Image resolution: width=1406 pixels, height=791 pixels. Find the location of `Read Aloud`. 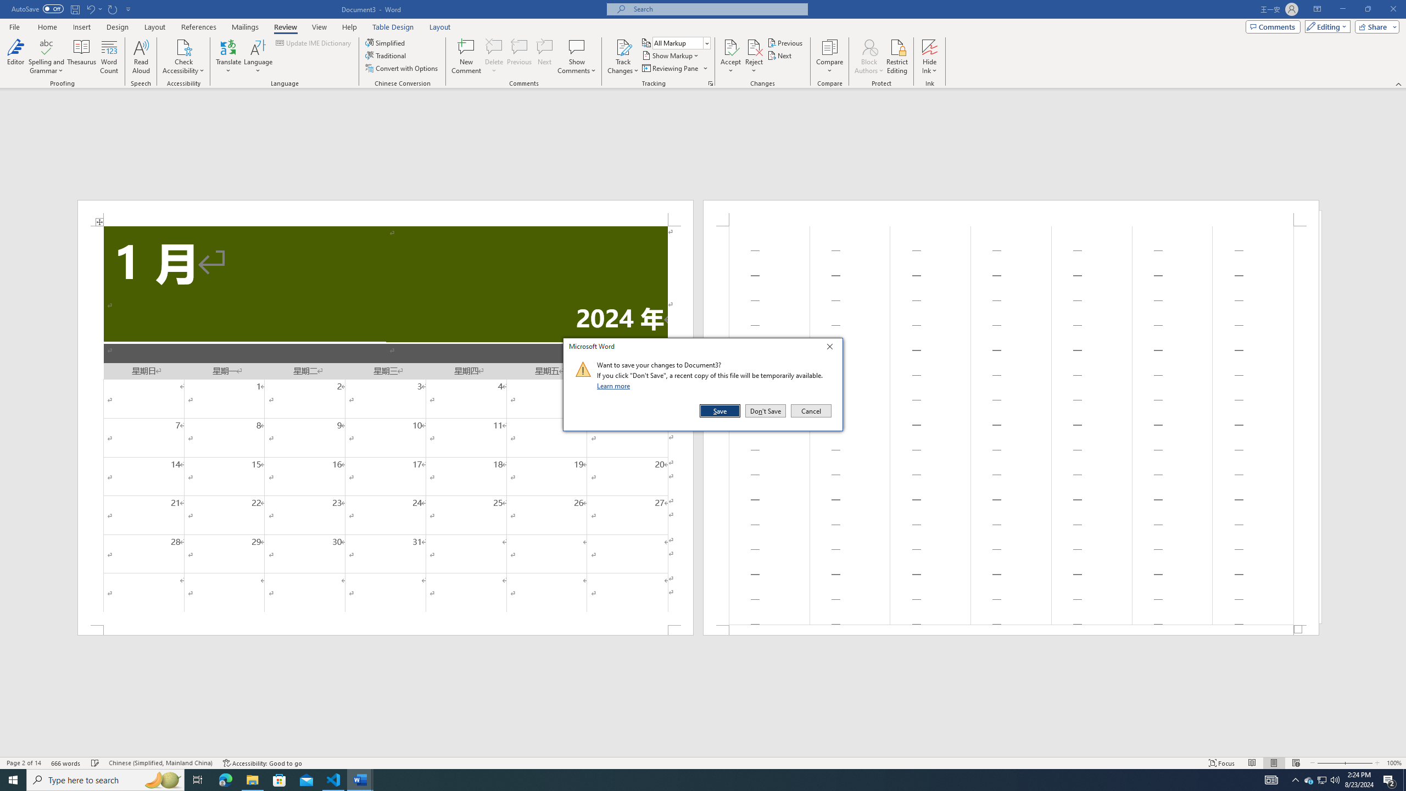

Read Aloud is located at coordinates (141, 57).